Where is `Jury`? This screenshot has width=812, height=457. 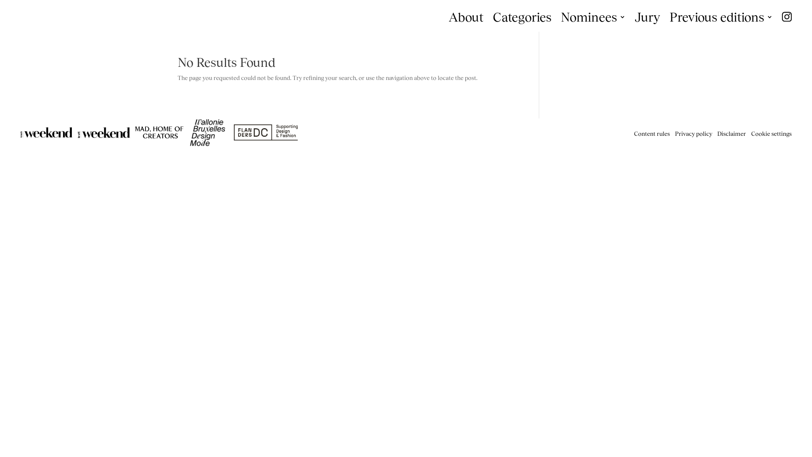 Jury is located at coordinates (647, 18).